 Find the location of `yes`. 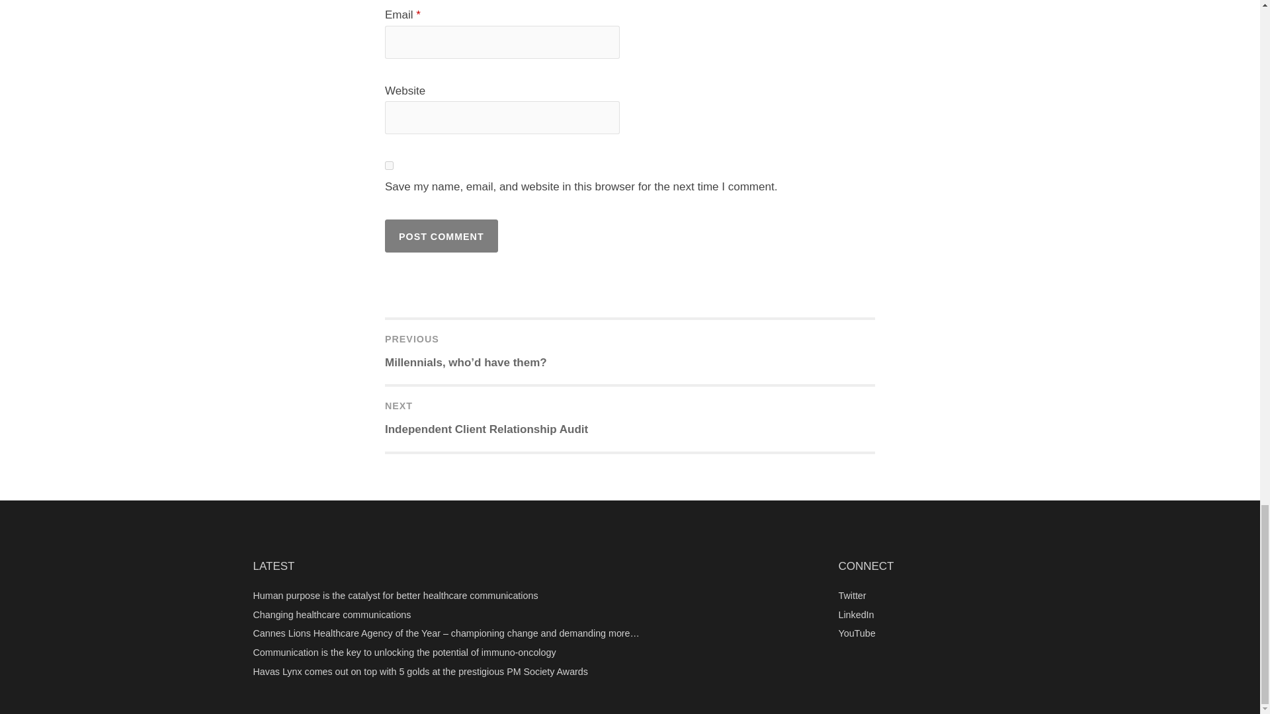

yes is located at coordinates (441, 235).